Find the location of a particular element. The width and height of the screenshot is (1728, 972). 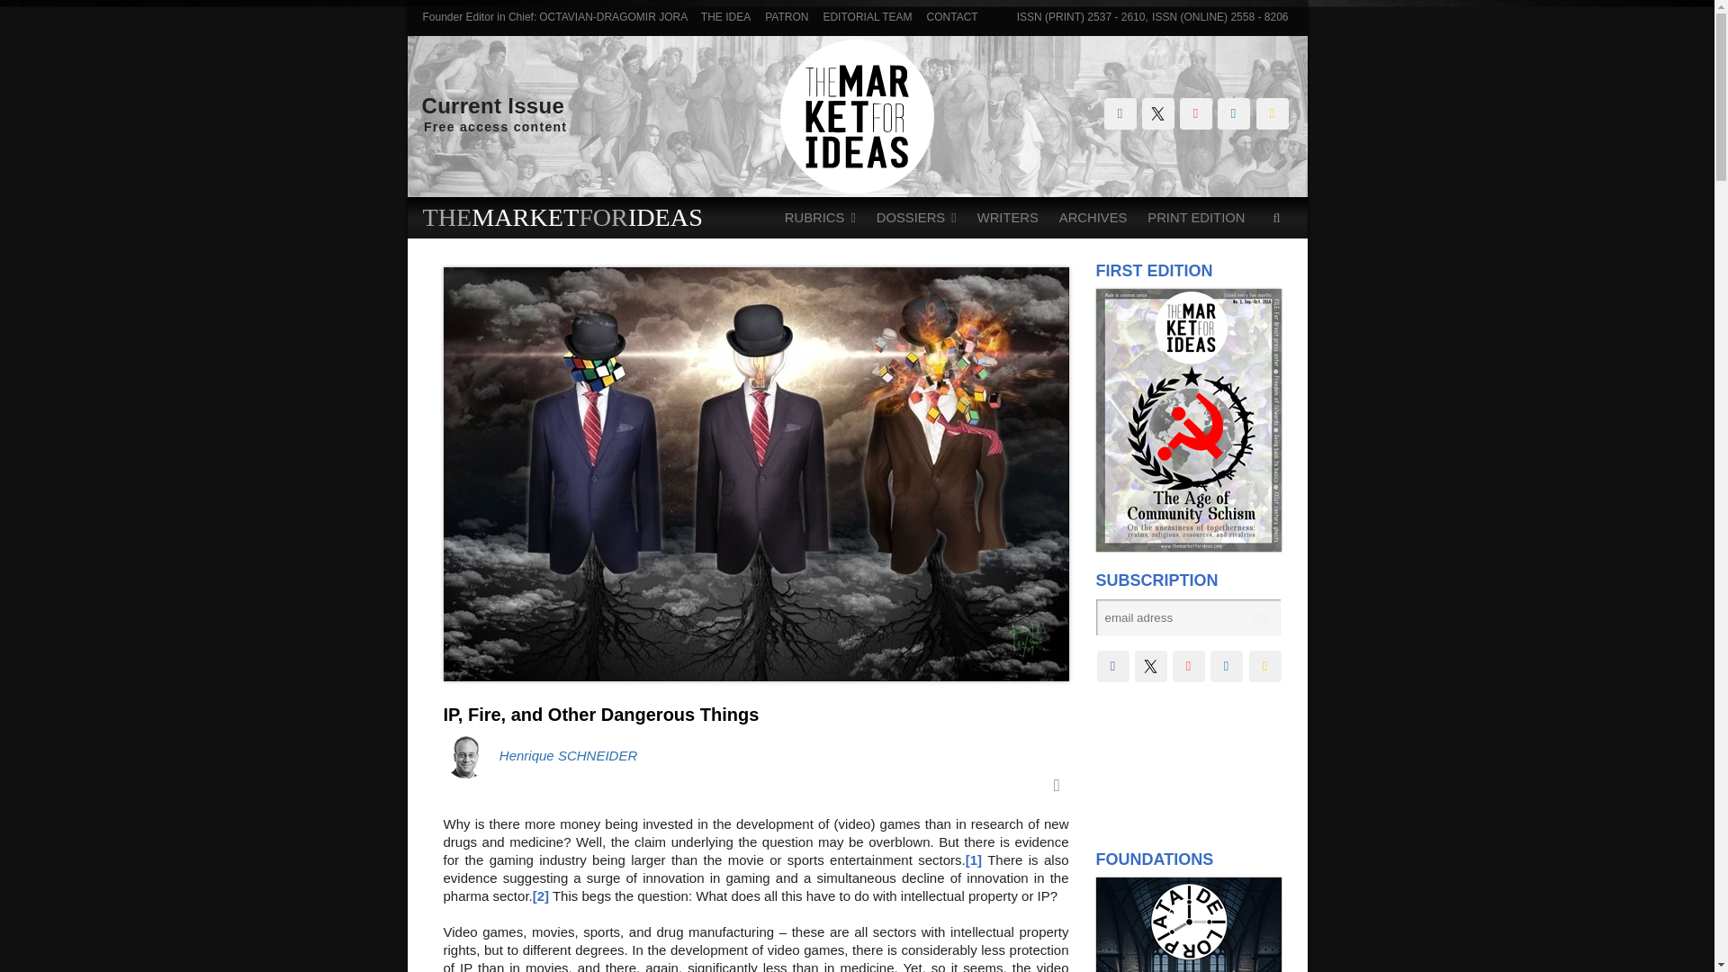

THE IDEA is located at coordinates (725, 16).